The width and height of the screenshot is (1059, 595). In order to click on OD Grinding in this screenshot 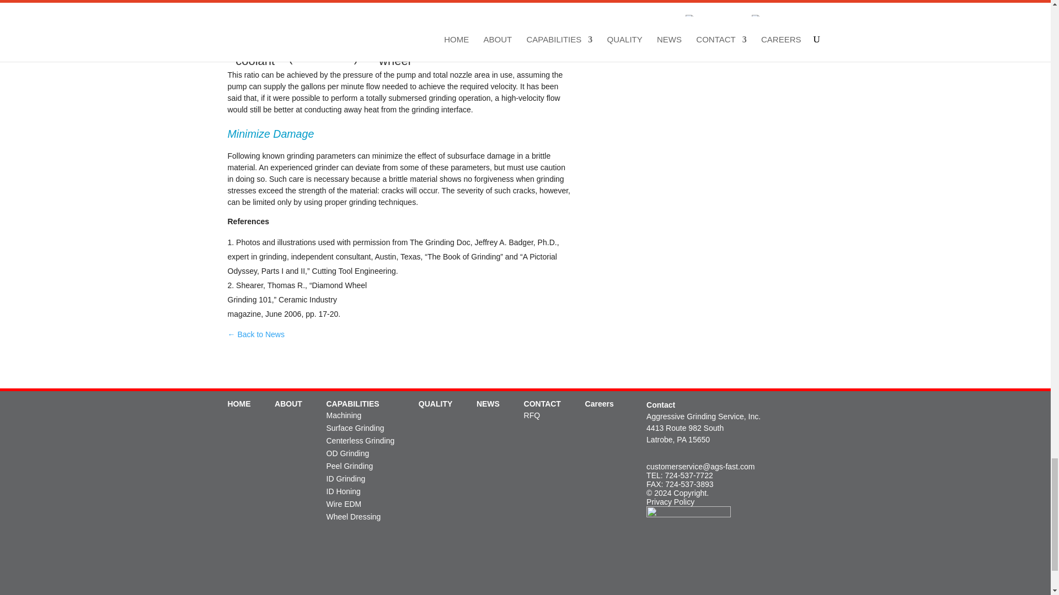, I will do `click(347, 453)`.